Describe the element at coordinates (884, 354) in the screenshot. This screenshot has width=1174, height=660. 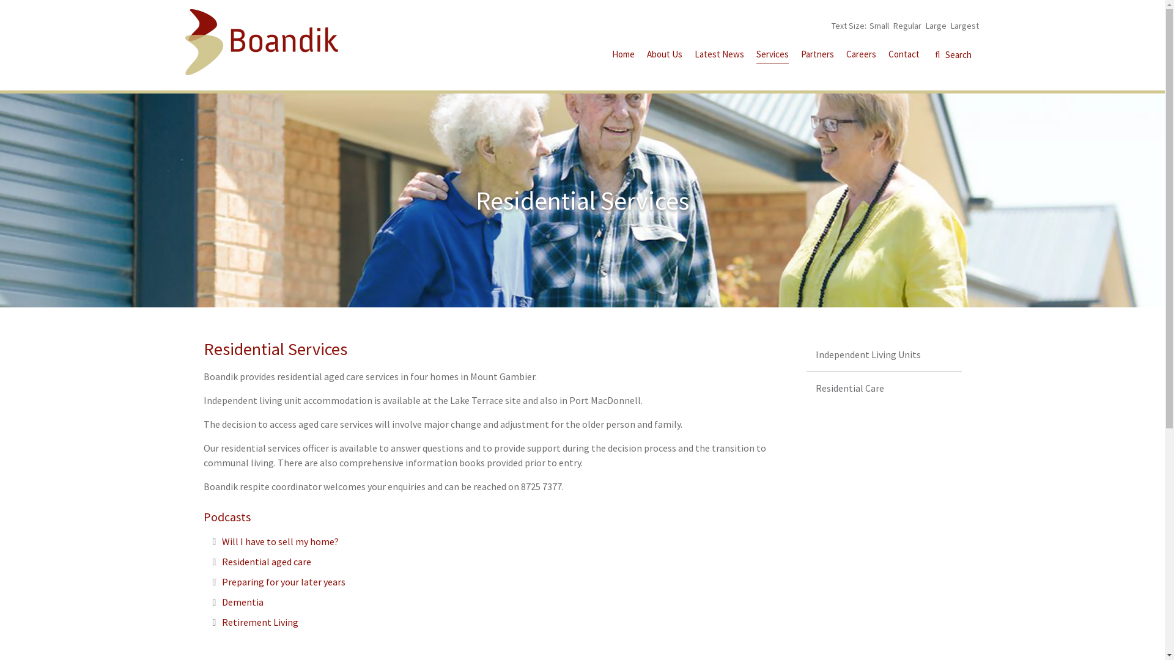
I see `Independent Living Units` at that location.